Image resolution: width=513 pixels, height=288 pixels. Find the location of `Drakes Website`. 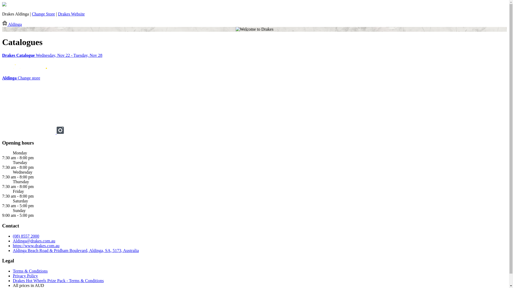

Drakes Website is located at coordinates (71, 14).